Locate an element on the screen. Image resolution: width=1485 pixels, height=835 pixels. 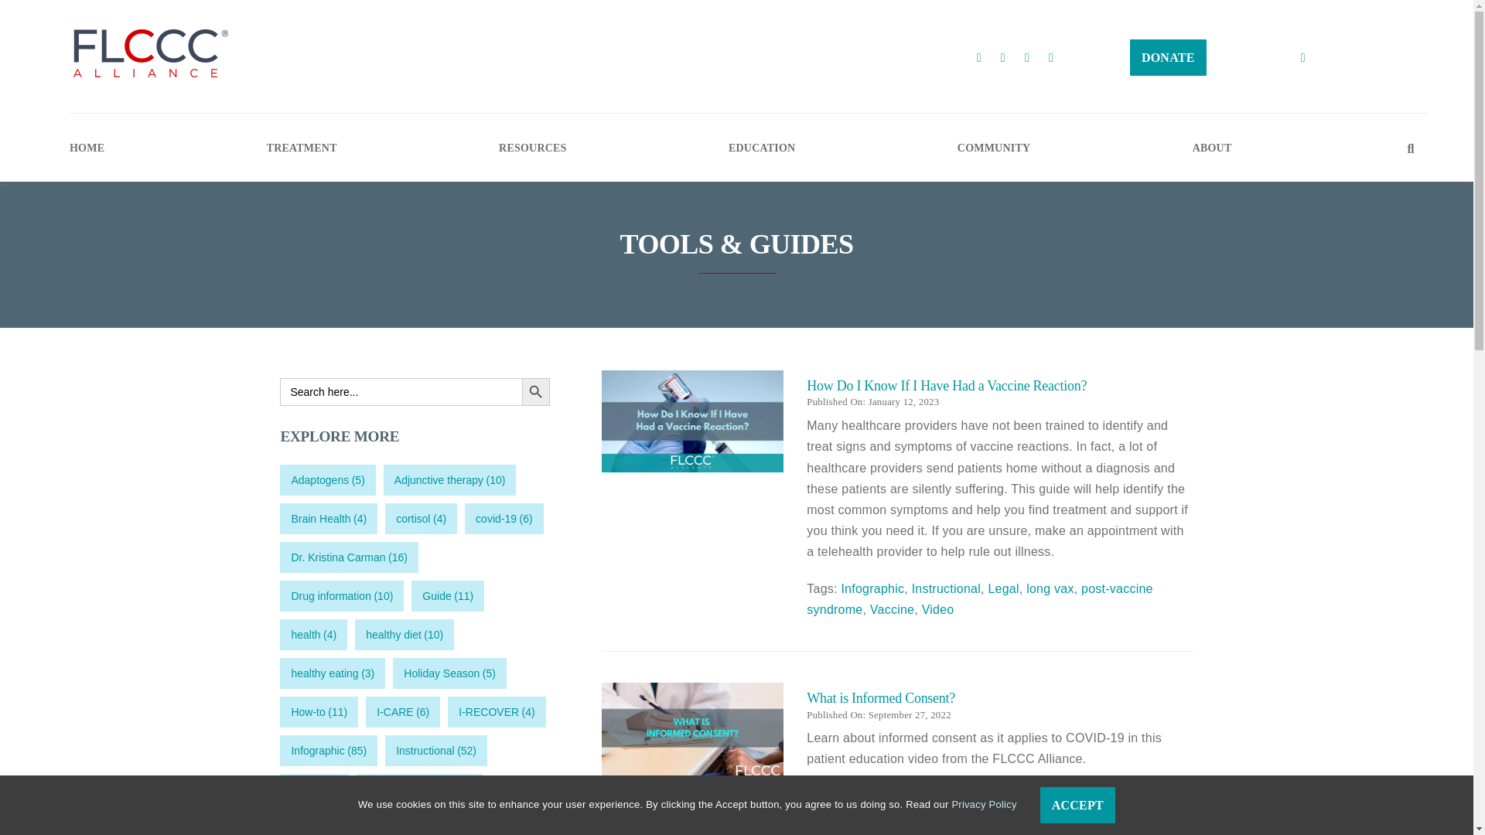
post-vaccine syndrome is located at coordinates (979, 598).